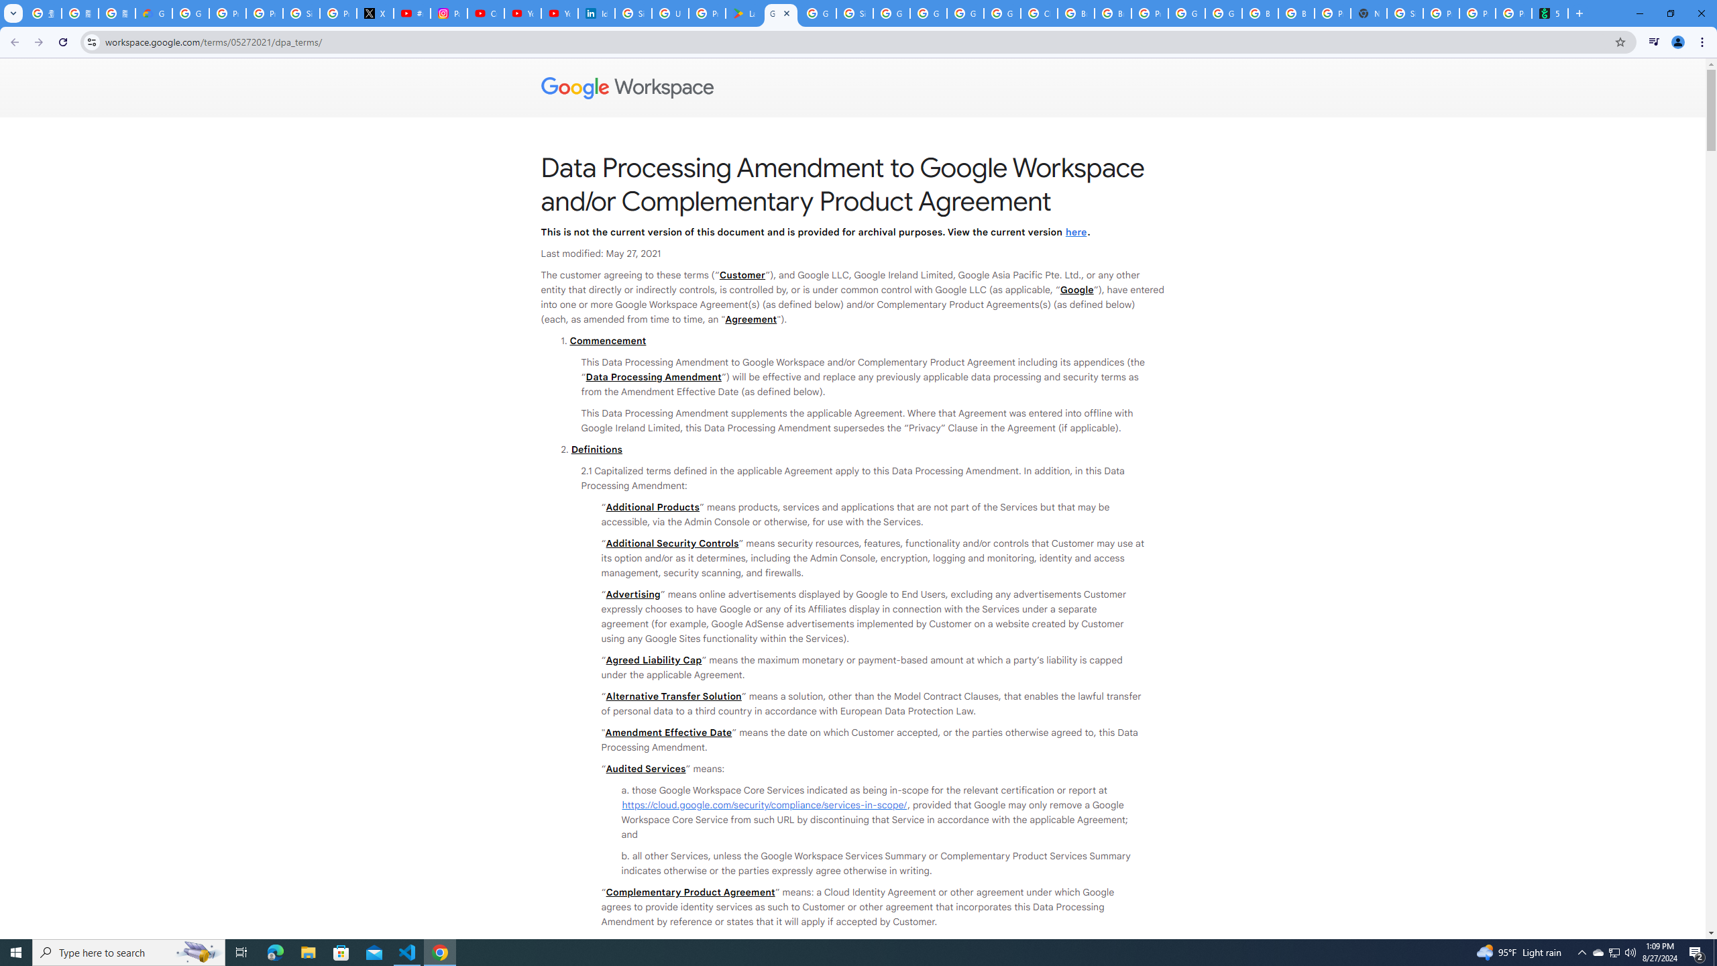 The image size is (1717, 966). Describe the element at coordinates (1404, 13) in the screenshot. I see `Sign in - Google Accounts` at that location.